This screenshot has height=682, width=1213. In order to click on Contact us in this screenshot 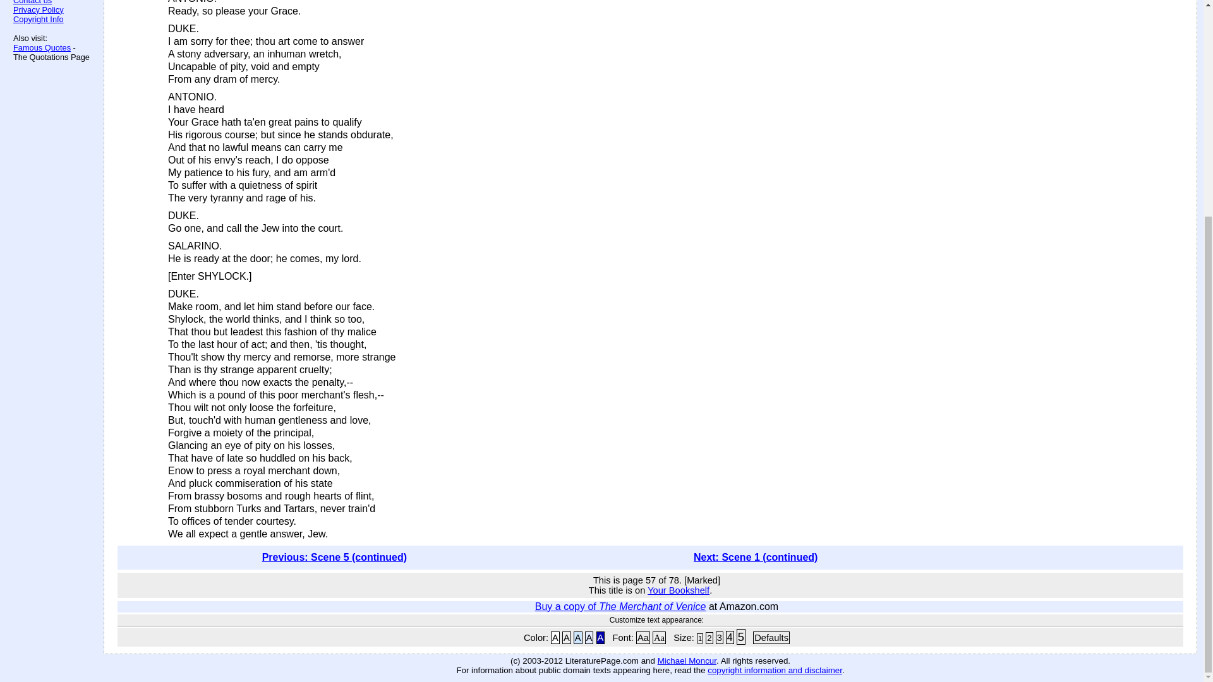, I will do `click(33, 3)`.